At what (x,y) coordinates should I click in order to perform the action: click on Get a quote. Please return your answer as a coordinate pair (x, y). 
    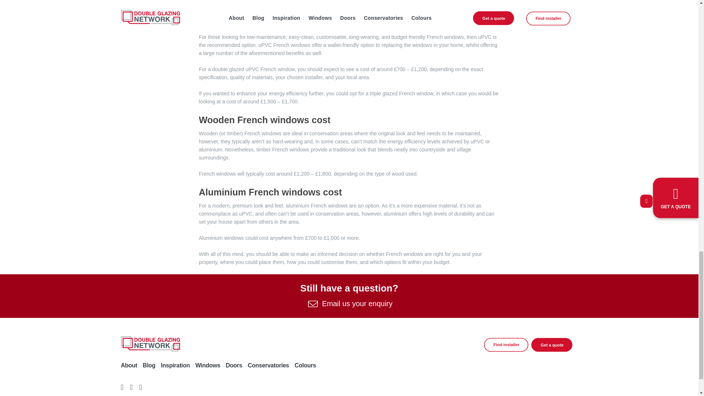
    Looking at the image, I should click on (557, 346).